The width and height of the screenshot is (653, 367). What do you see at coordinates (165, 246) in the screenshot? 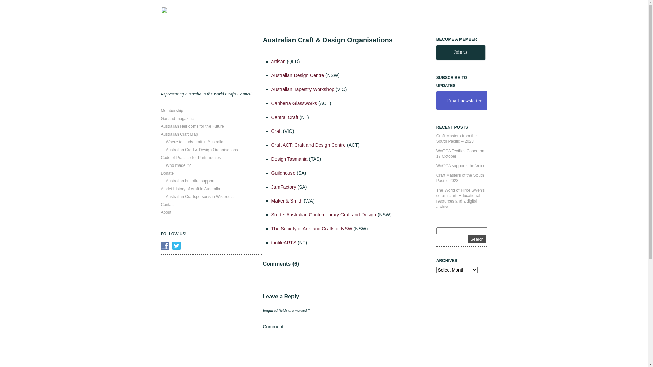
I see `Follow Us on Facebook` at bounding box center [165, 246].